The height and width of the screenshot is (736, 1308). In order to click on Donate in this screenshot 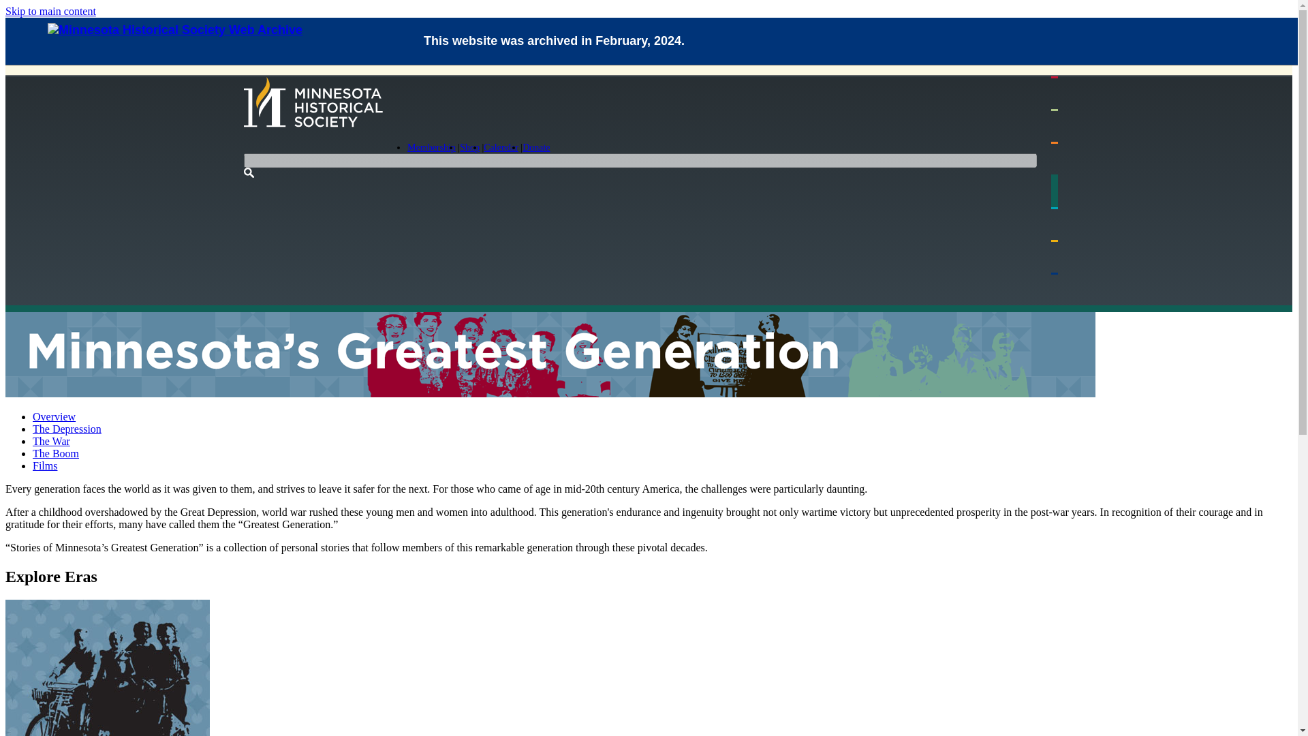, I will do `click(535, 147)`.